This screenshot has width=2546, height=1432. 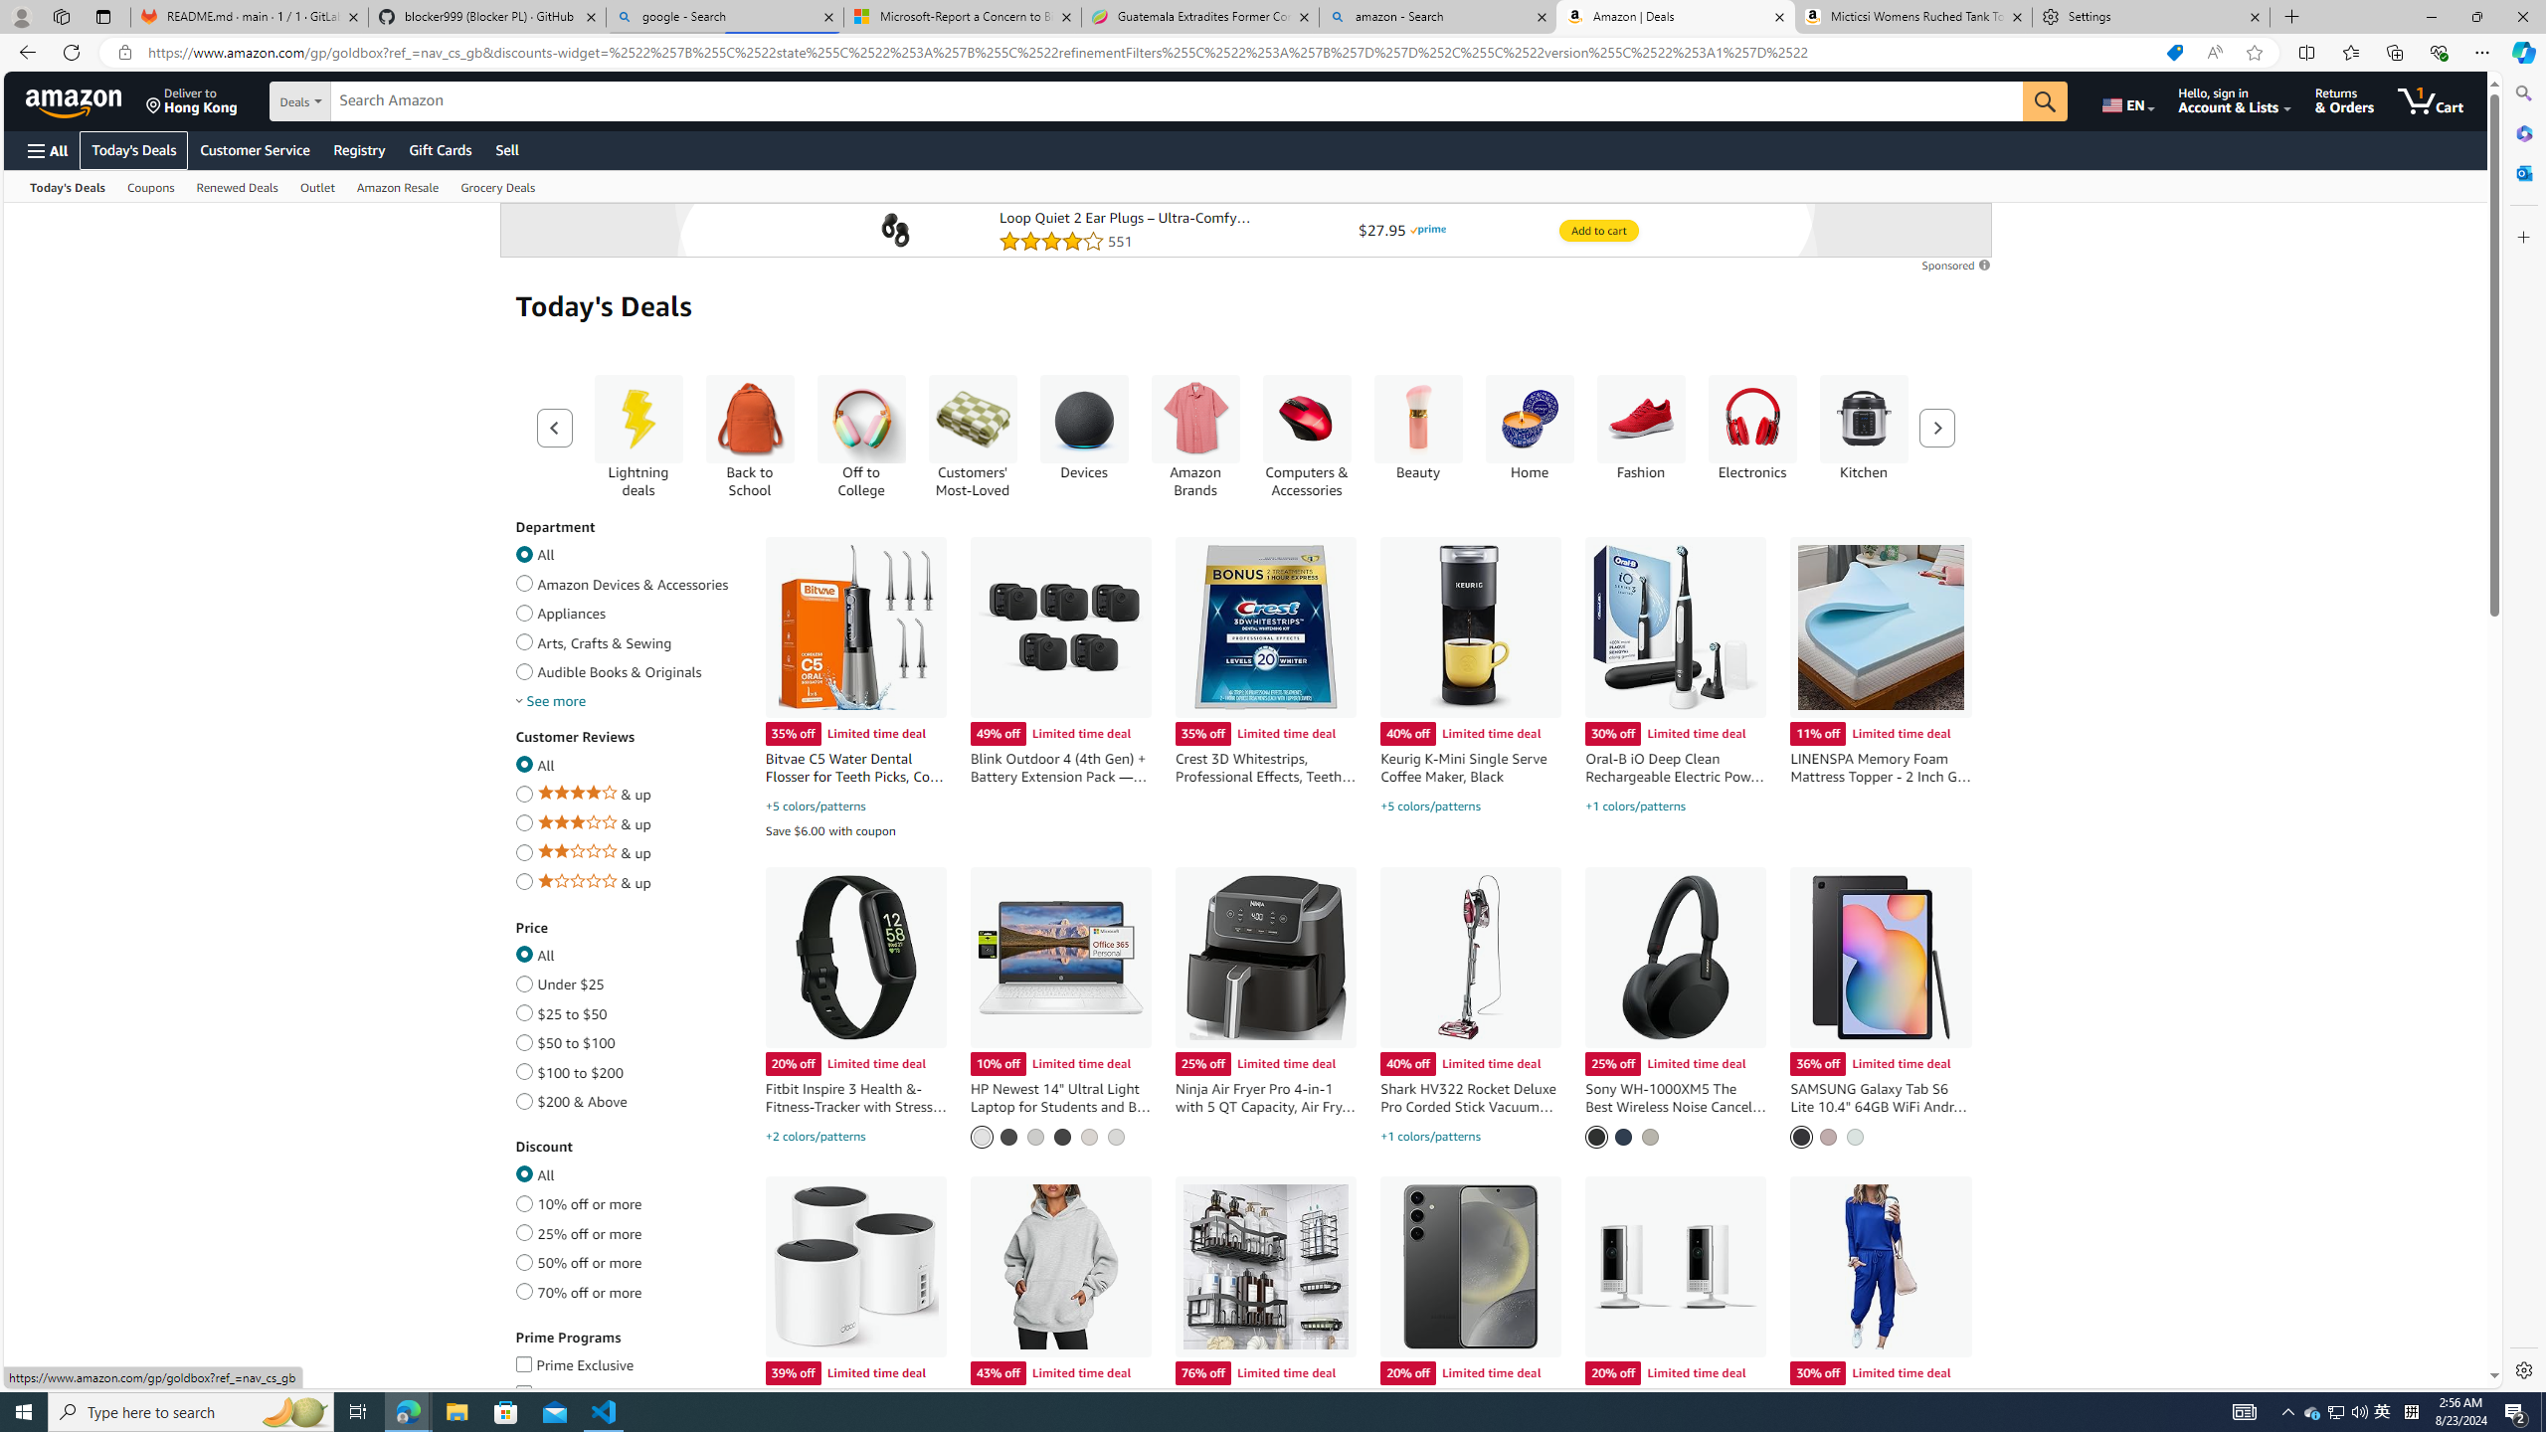 What do you see at coordinates (1007, 1136) in the screenshot?
I see `Jet Black` at bounding box center [1007, 1136].